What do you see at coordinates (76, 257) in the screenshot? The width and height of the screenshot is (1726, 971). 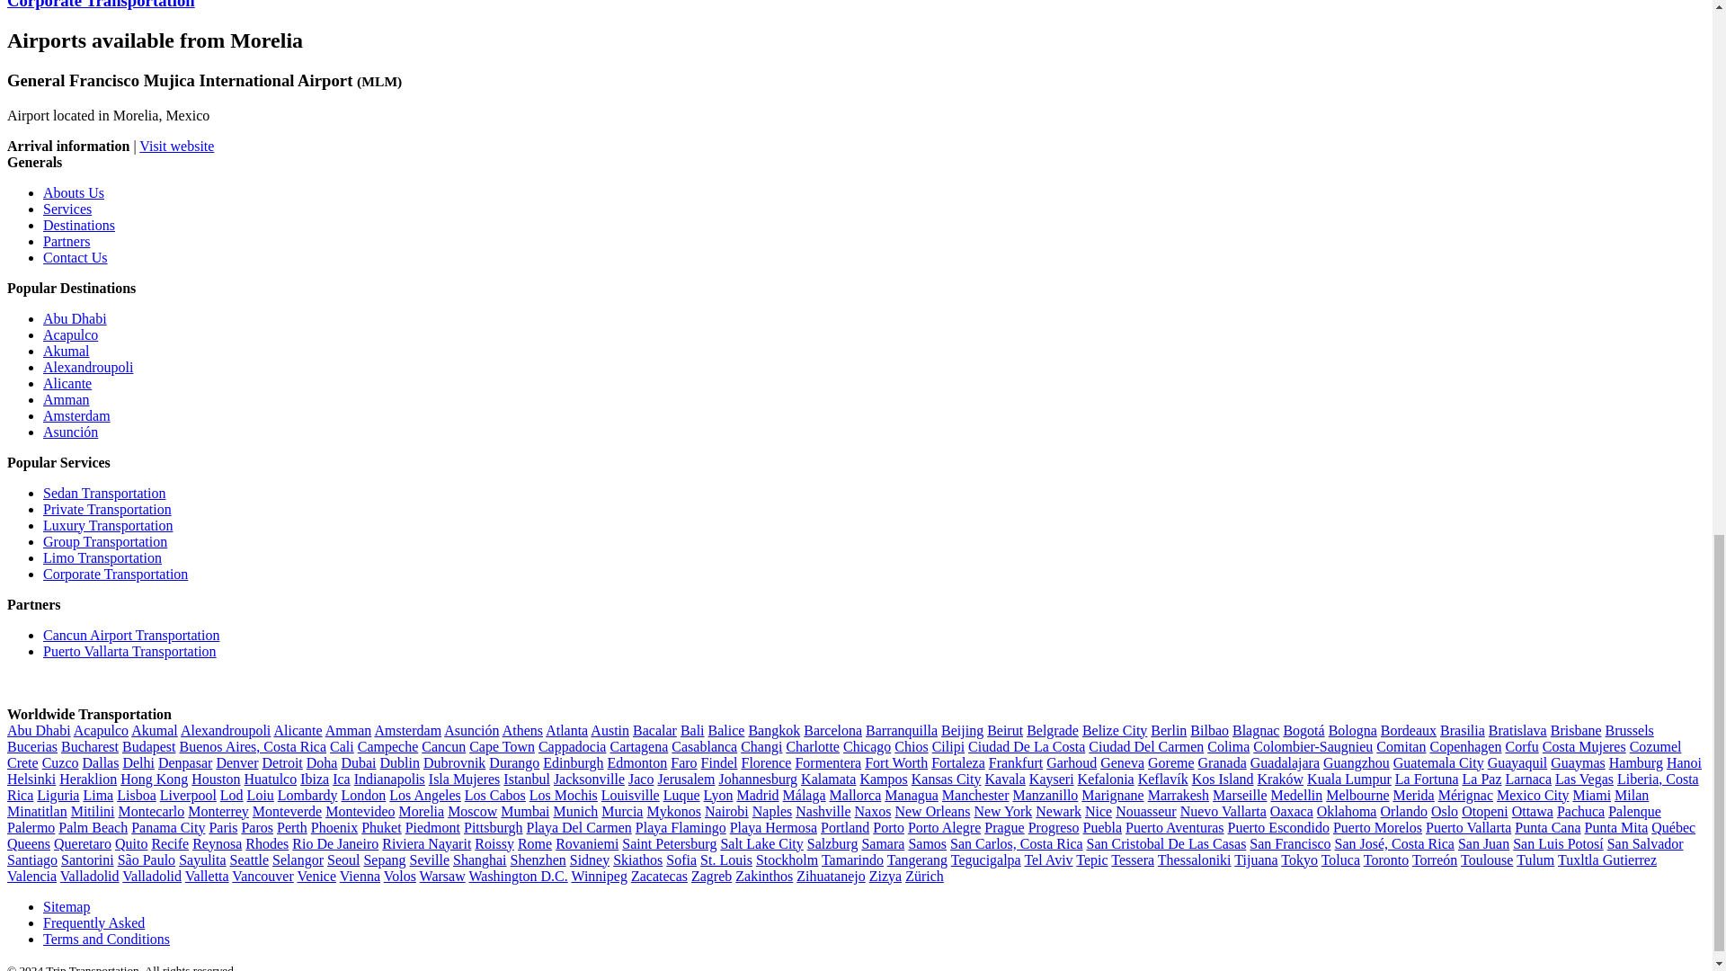 I see `Contact Us` at bounding box center [76, 257].